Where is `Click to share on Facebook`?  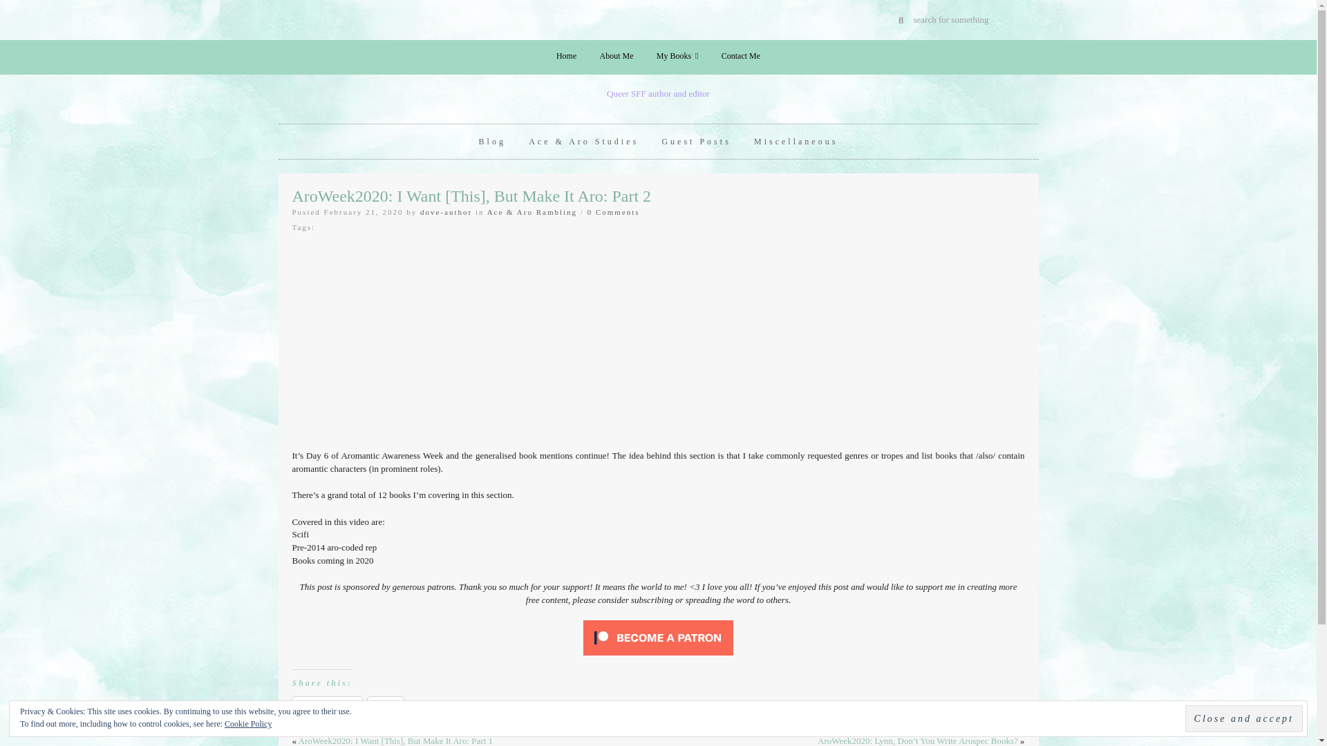 Click to share on Facebook is located at coordinates (326, 707).